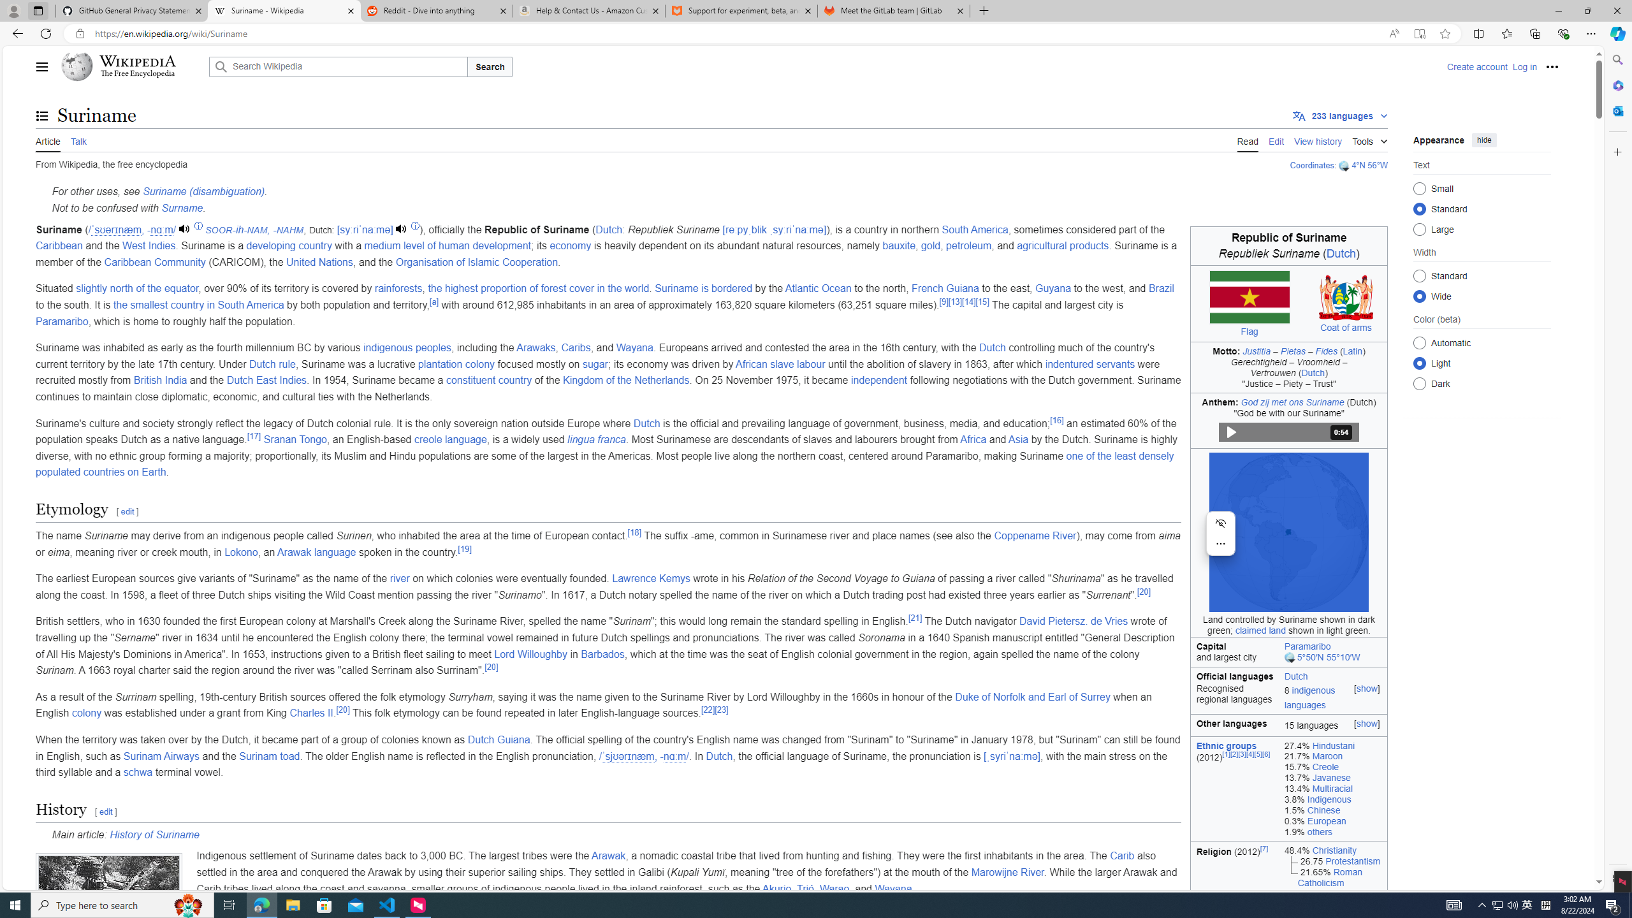 This screenshot has height=918, width=1632. Describe the element at coordinates (1053, 288) in the screenshot. I see `Guyana` at that location.